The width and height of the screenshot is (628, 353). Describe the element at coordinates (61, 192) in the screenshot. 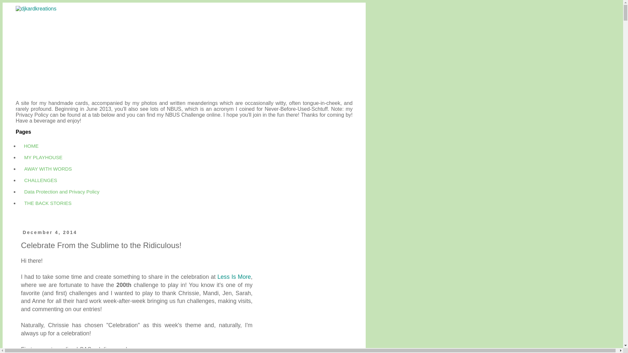

I see `Data Protection and Privacy Policy` at that location.